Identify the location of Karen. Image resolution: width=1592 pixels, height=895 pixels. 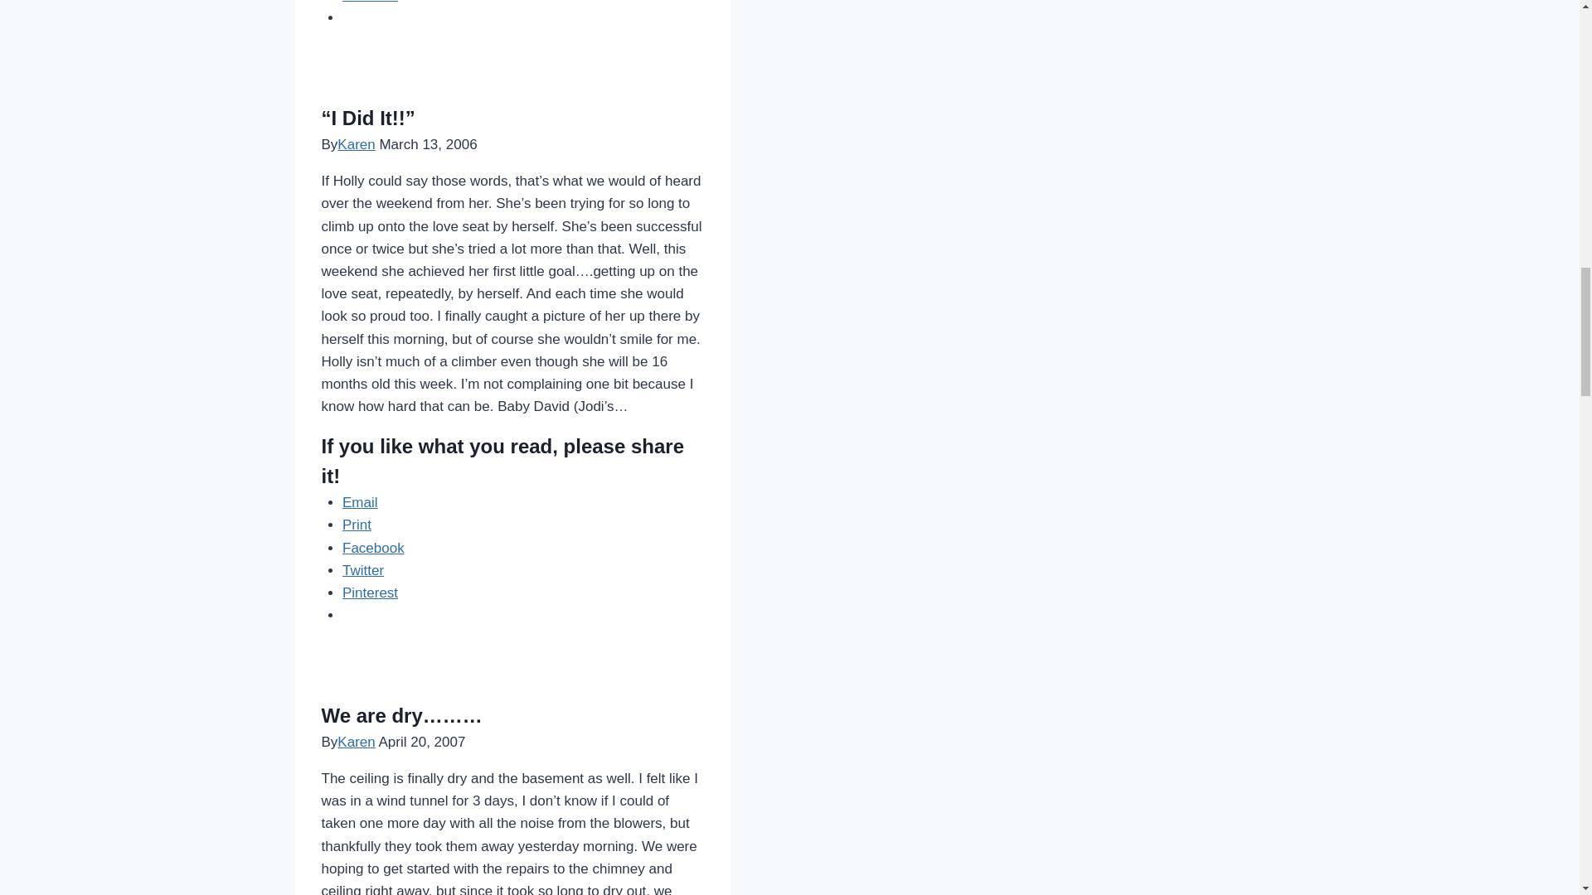
(356, 144).